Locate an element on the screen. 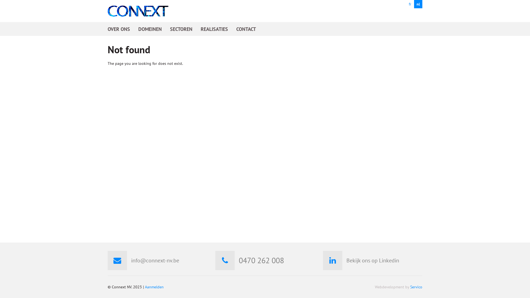 The height and width of the screenshot is (298, 530). Bekijk ons op Linkedin is located at coordinates (373, 260).